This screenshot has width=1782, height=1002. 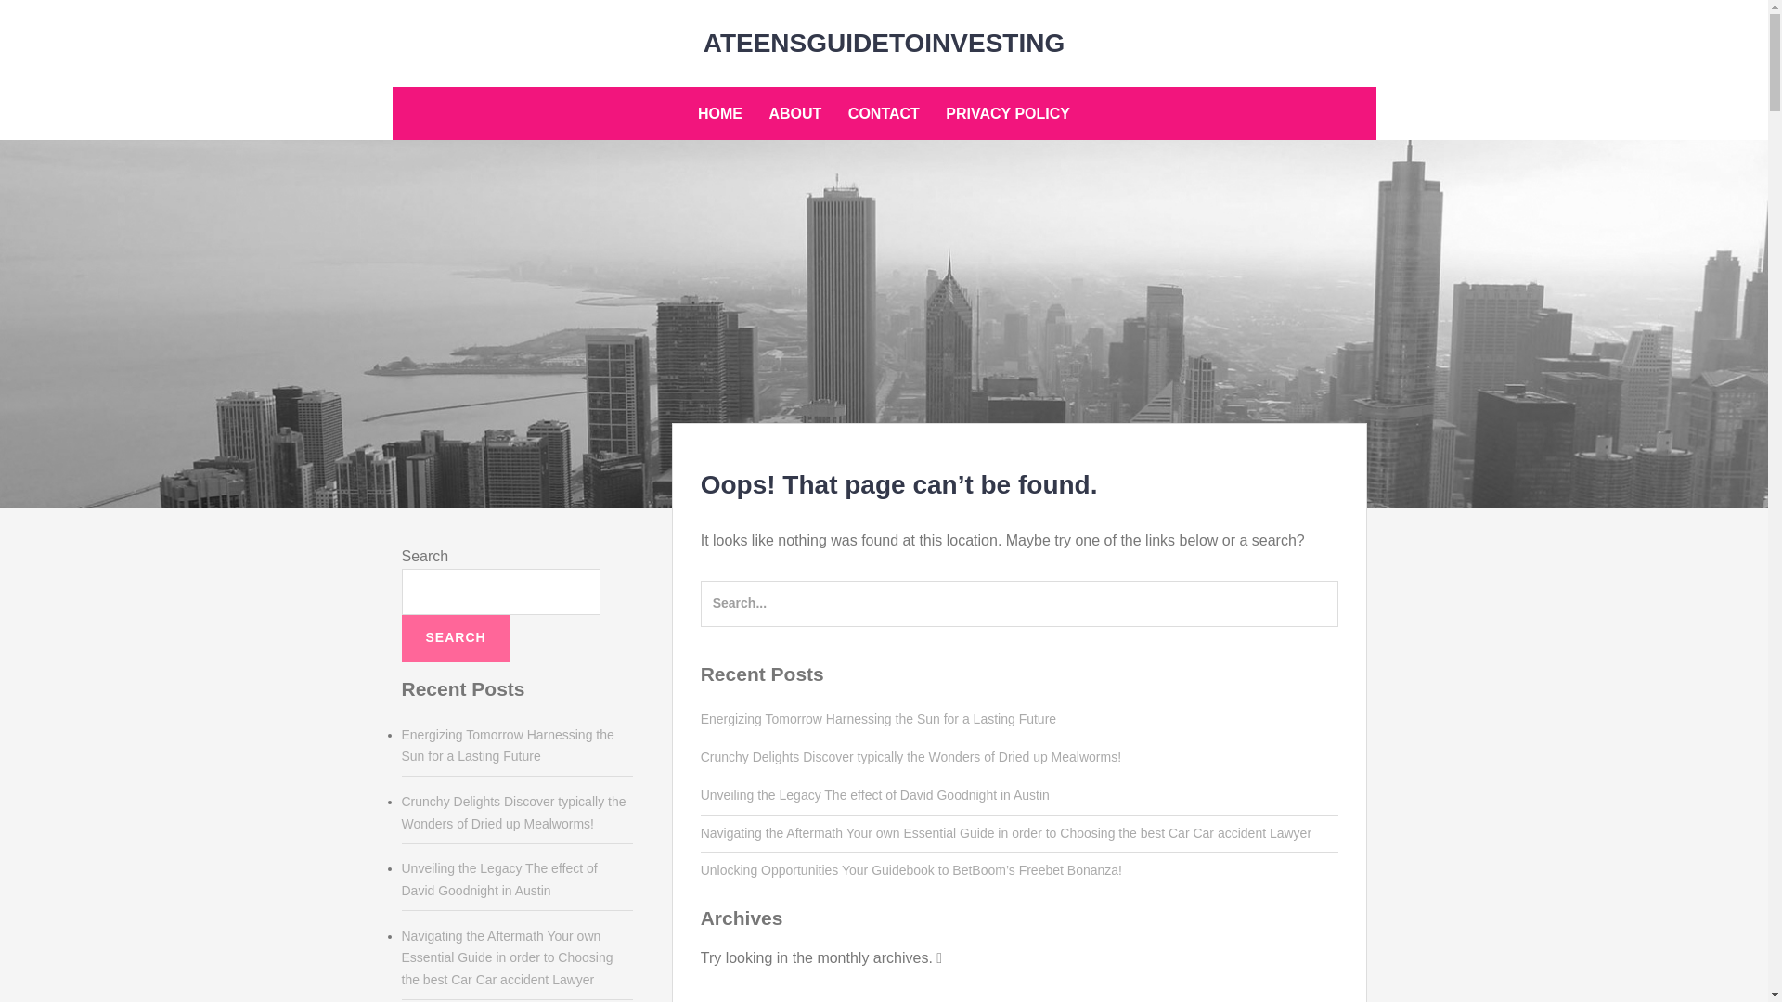 I want to click on Energizing Tomorrow Harnessing the Sun for a Lasting Future, so click(x=878, y=718).